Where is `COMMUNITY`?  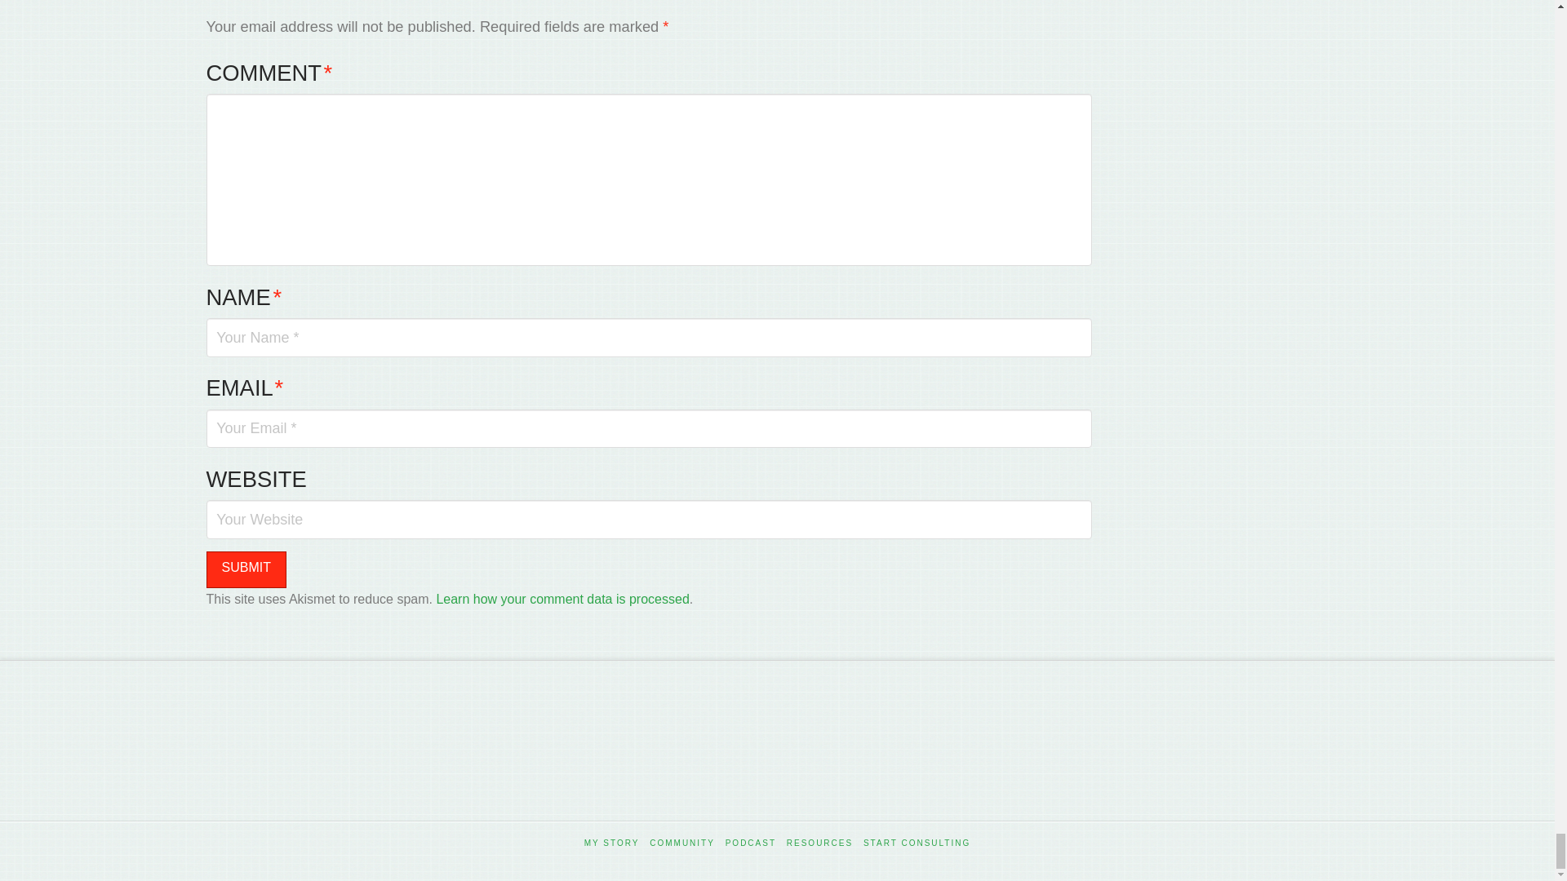
COMMUNITY is located at coordinates (682, 843).